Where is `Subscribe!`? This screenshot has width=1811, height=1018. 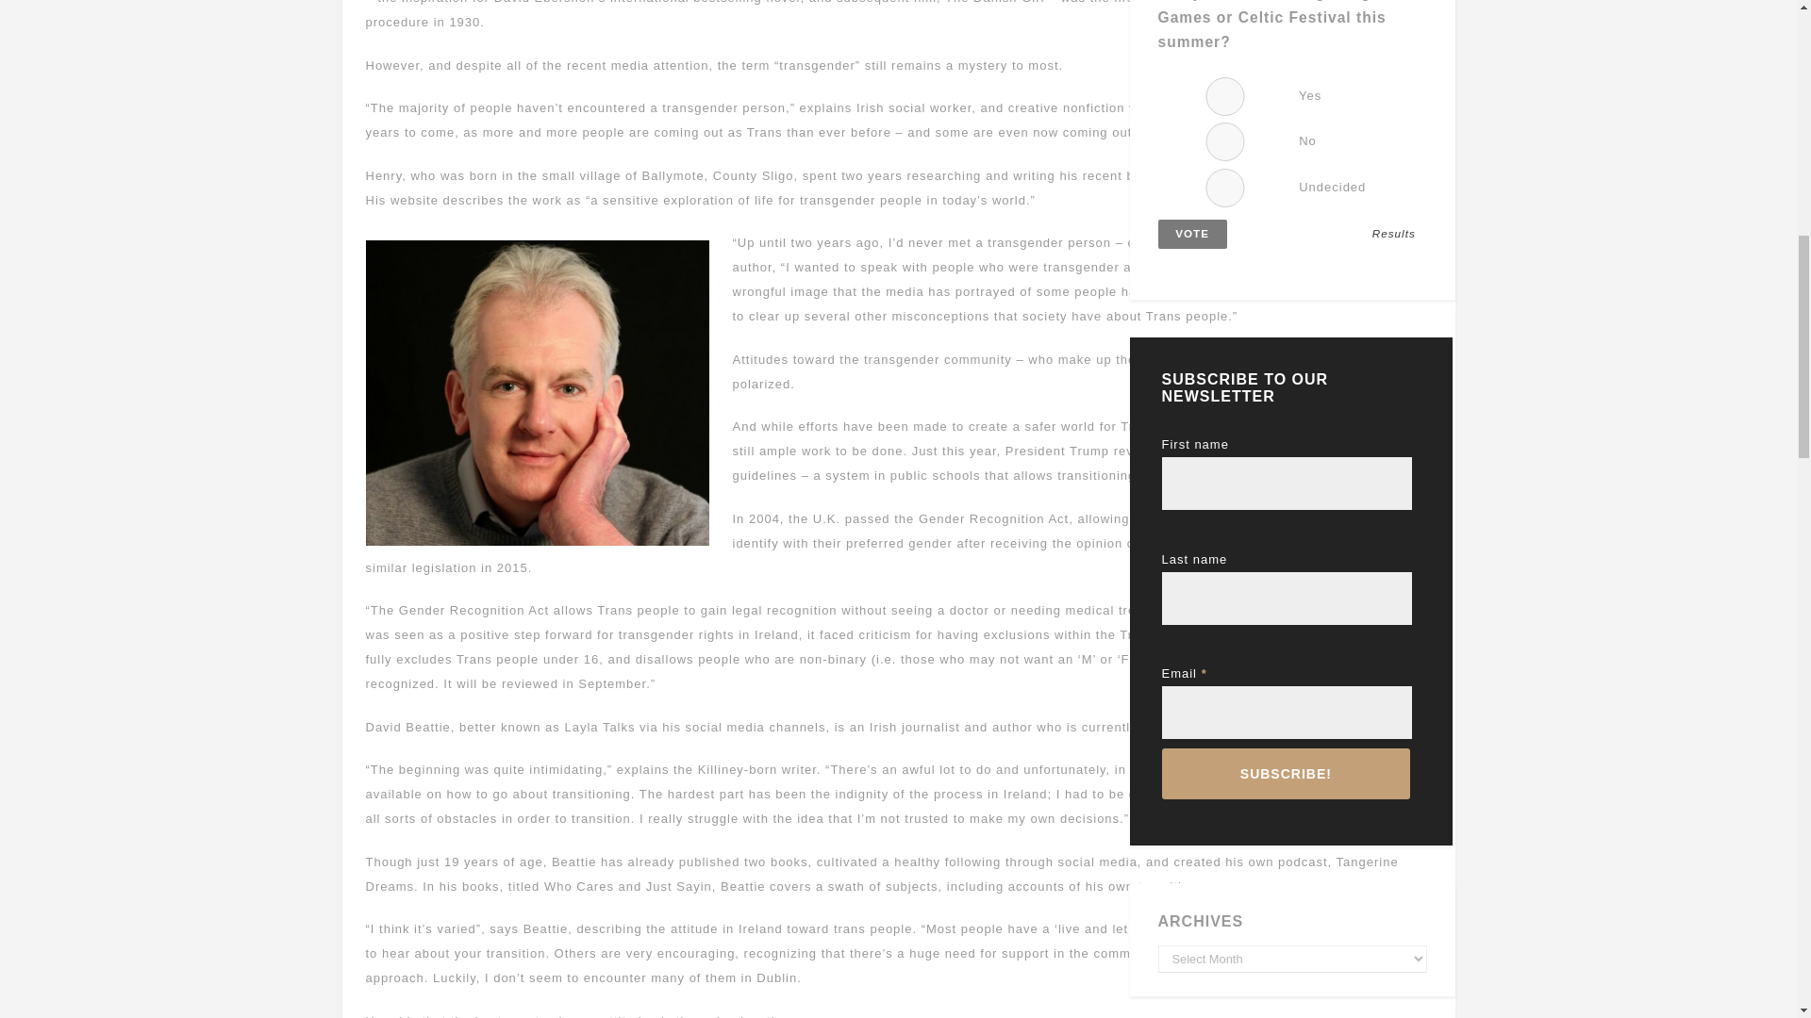
Subscribe! is located at coordinates (1287, 773).